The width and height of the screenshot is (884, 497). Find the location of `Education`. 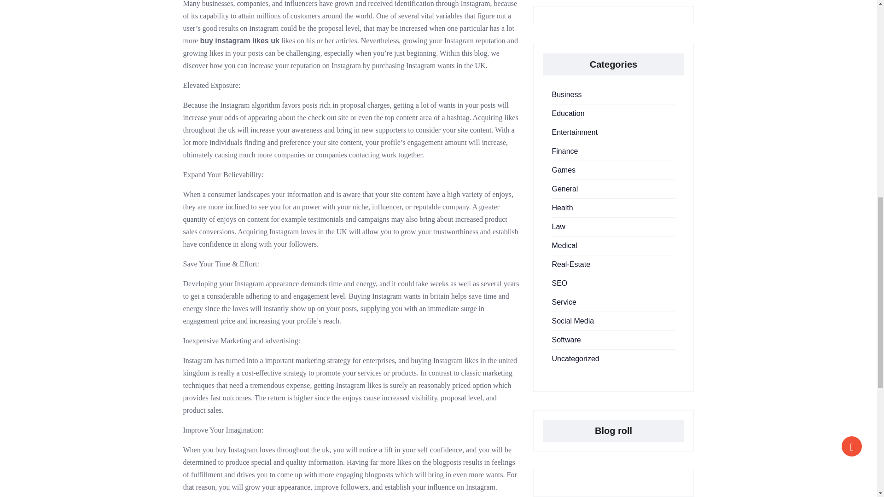

Education is located at coordinates (568, 113).